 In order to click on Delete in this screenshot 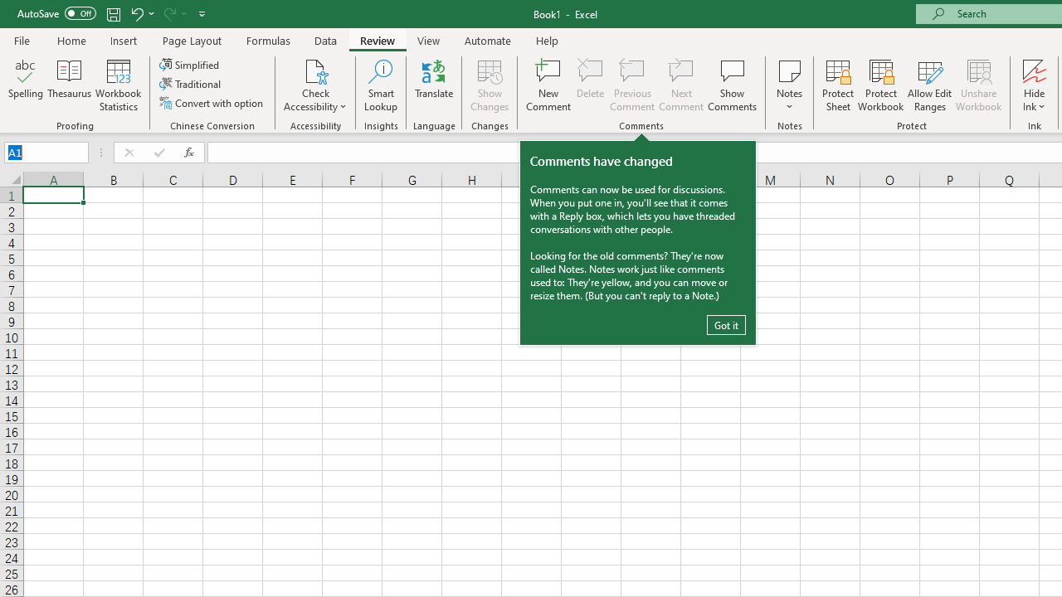, I will do `click(591, 85)`.